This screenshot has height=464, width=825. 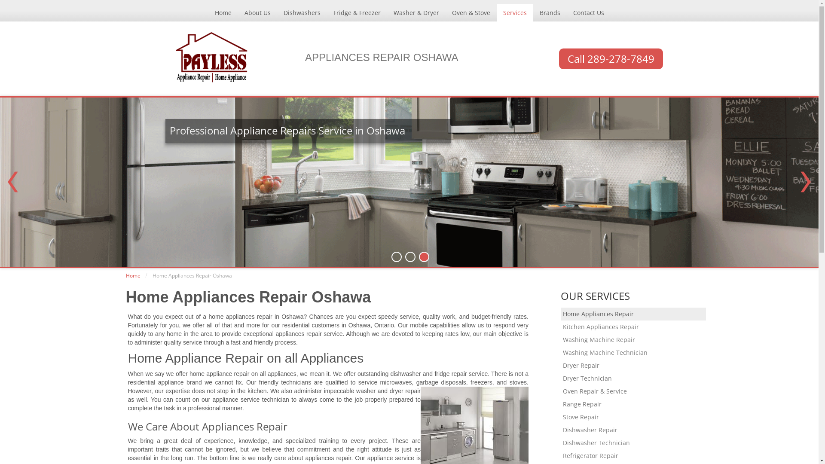 What do you see at coordinates (357, 13) in the screenshot?
I see `Fridge & Freezer` at bounding box center [357, 13].